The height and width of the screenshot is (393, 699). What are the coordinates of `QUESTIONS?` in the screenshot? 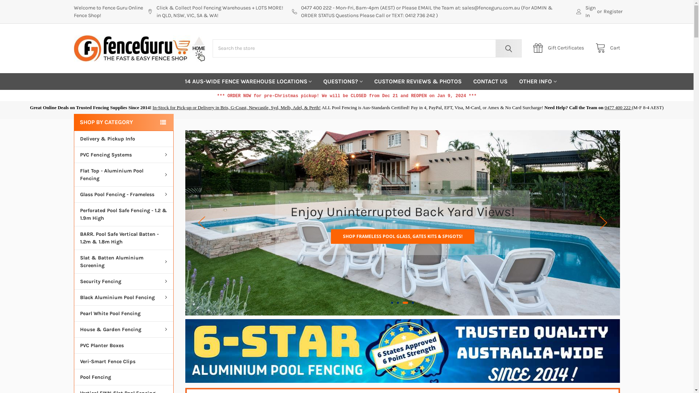 It's located at (343, 82).